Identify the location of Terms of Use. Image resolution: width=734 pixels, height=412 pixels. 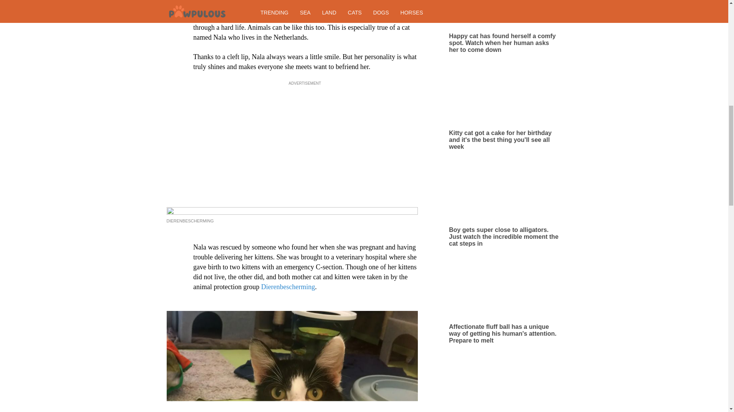
(353, 31).